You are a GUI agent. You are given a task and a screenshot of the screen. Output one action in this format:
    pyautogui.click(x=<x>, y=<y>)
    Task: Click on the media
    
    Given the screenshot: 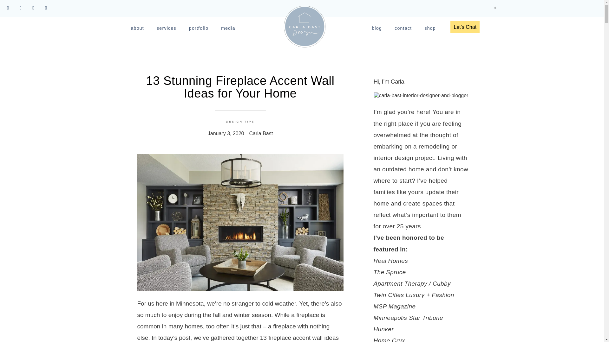 What is the action you would take?
    pyautogui.click(x=228, y=28)
    